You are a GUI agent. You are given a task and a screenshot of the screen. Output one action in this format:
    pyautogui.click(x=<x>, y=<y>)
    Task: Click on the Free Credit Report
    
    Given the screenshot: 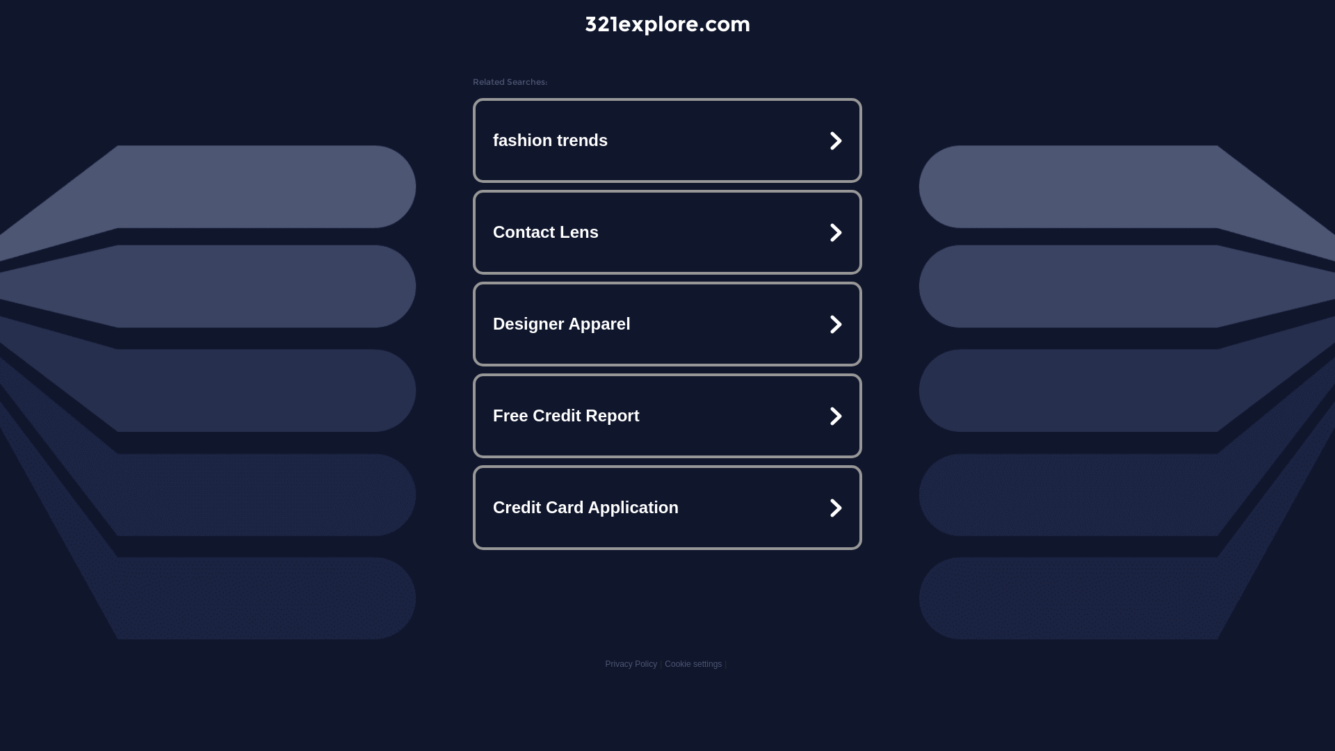 What is the action you would take?
    pyautogui.click(x=667, y=416)
    